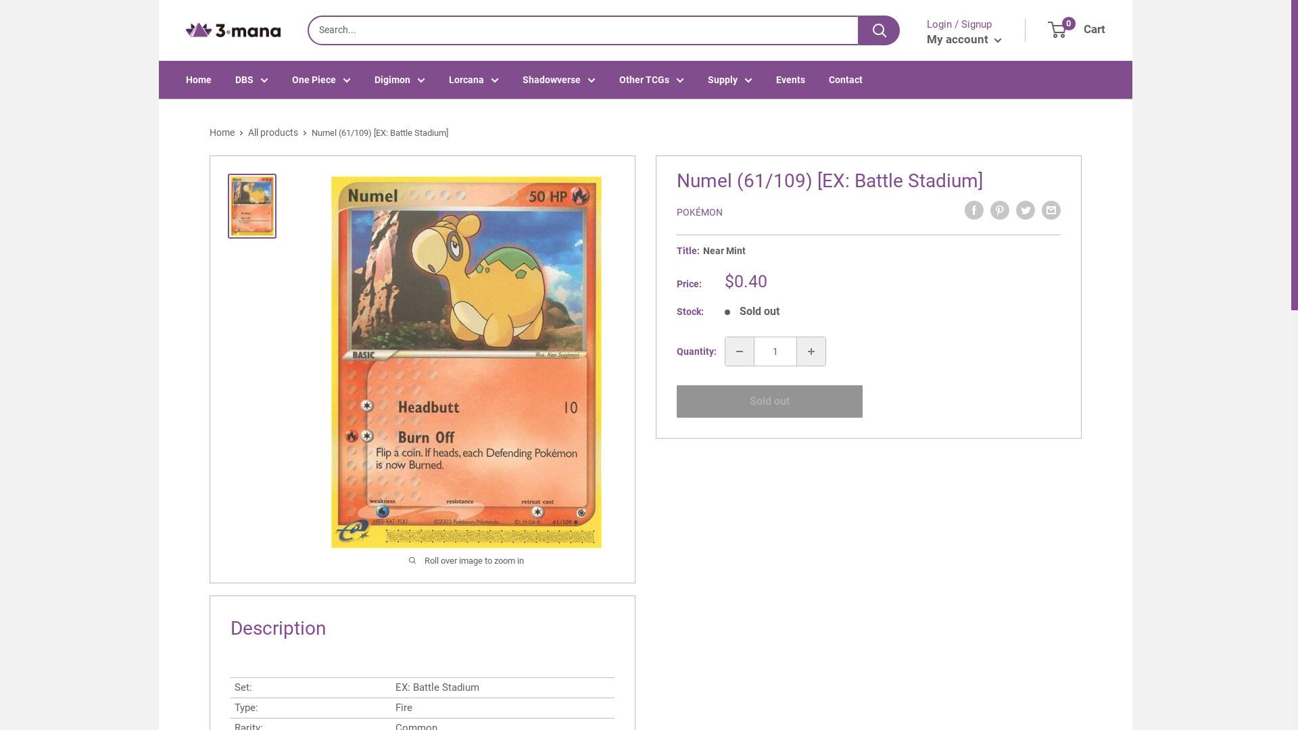  Describe the element at coordinates (219, 222) in the screenshot. I see `DKK` at that location.